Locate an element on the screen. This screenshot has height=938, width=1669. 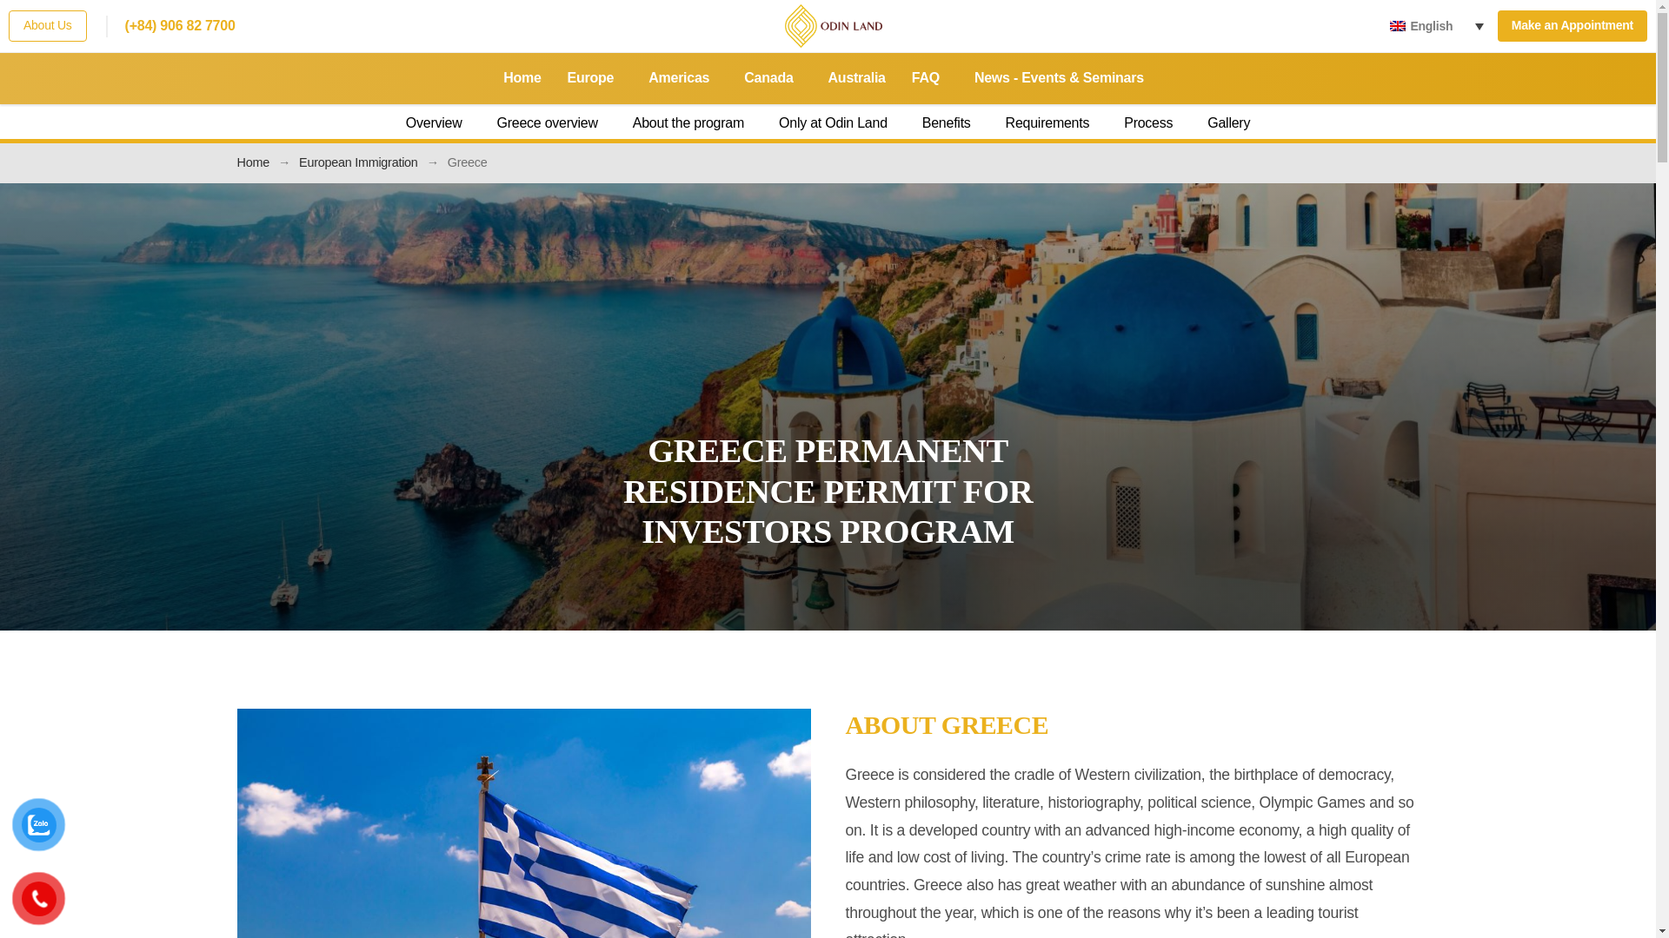
Australia is located at coordinates (857, 78).